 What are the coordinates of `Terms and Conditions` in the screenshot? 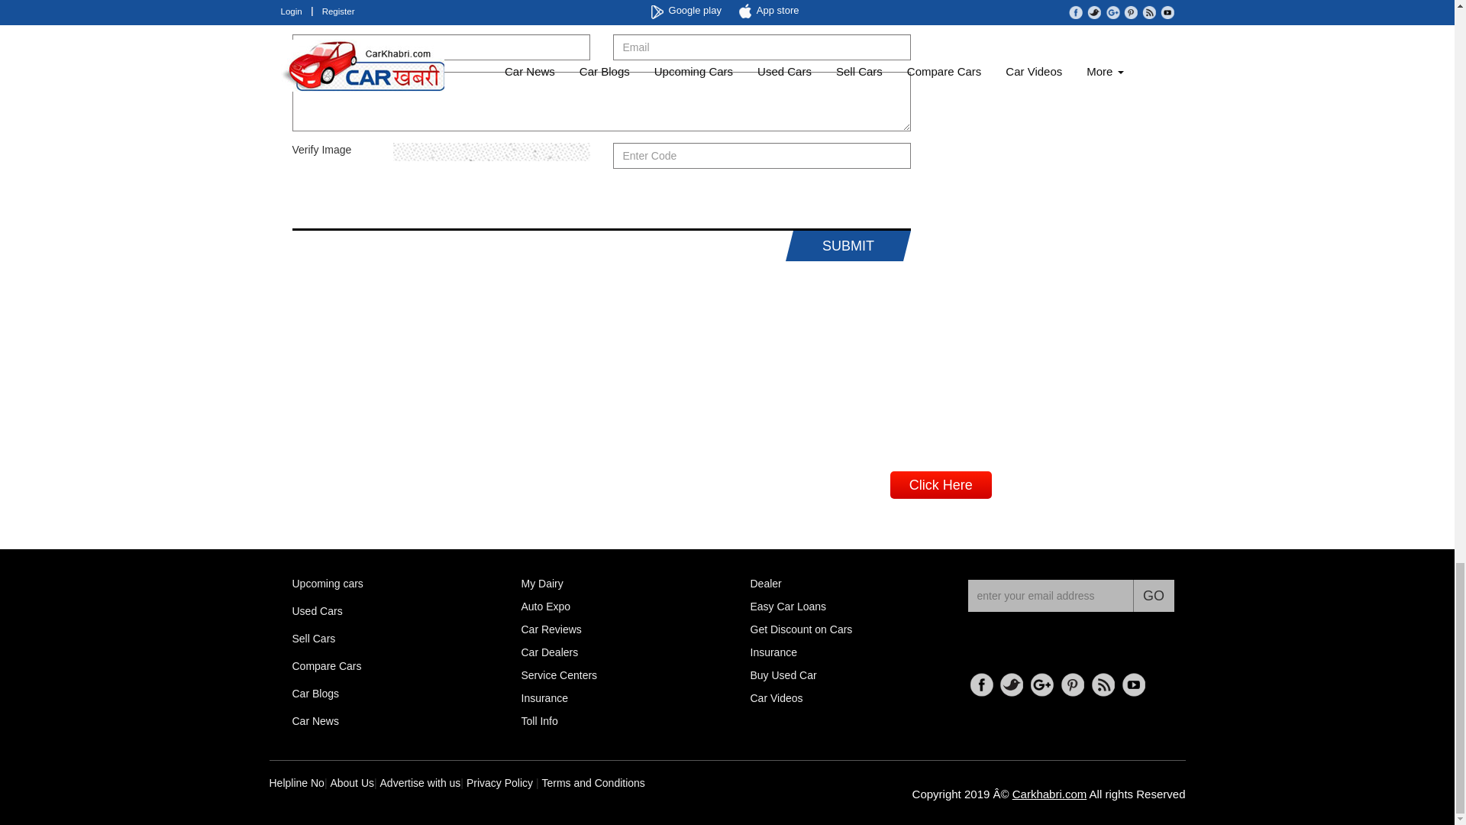 It's located at (593, 782).